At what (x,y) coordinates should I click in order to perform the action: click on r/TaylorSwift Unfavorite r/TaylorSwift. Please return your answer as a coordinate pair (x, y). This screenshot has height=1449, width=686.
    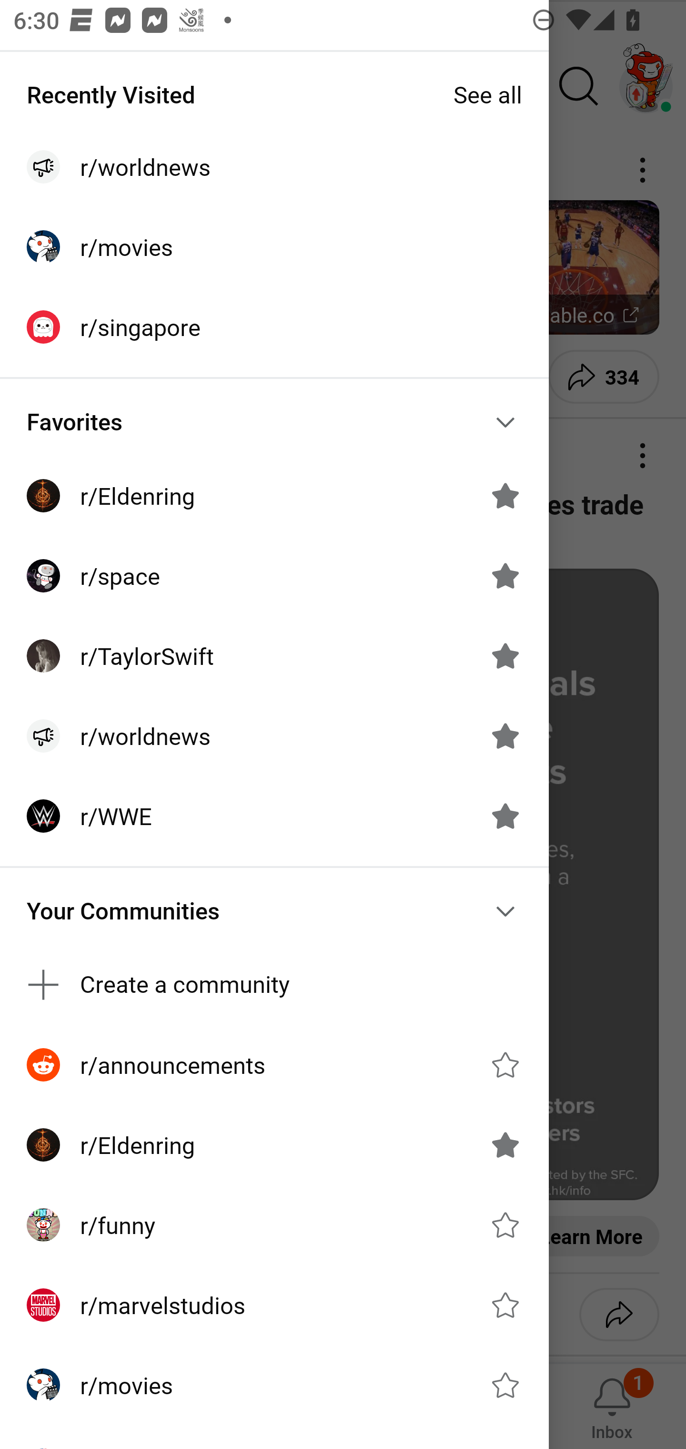
    Looking at the image, I should click on (274, 656).